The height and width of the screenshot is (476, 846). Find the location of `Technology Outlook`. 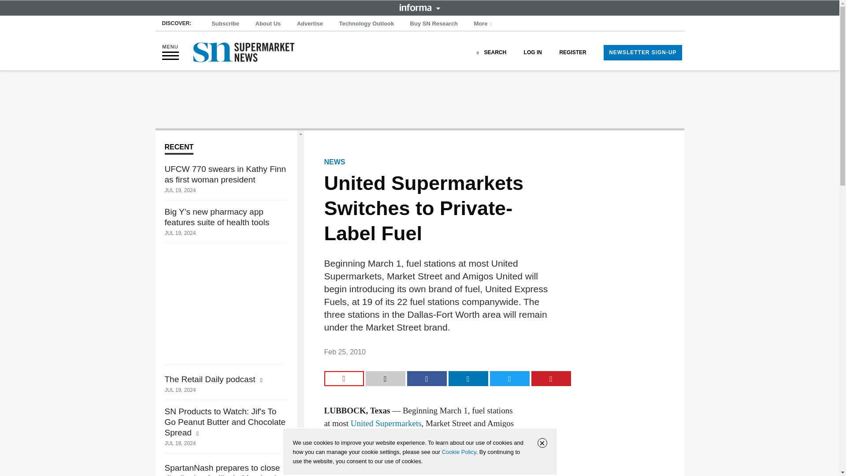

Technology Outlook is located at coordinates (366, 24).